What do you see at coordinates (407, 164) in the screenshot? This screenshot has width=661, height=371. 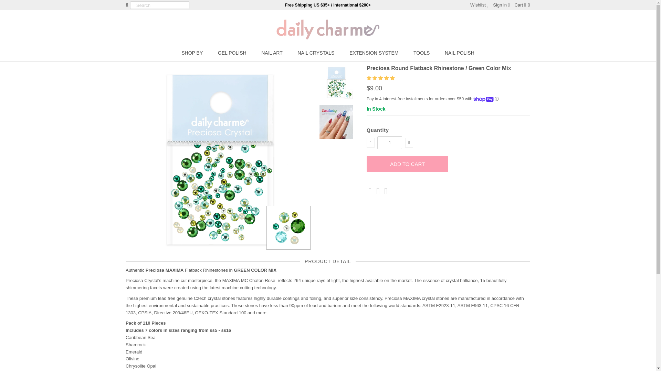 I see `Add to Cart` at bounding box center [407, 164].